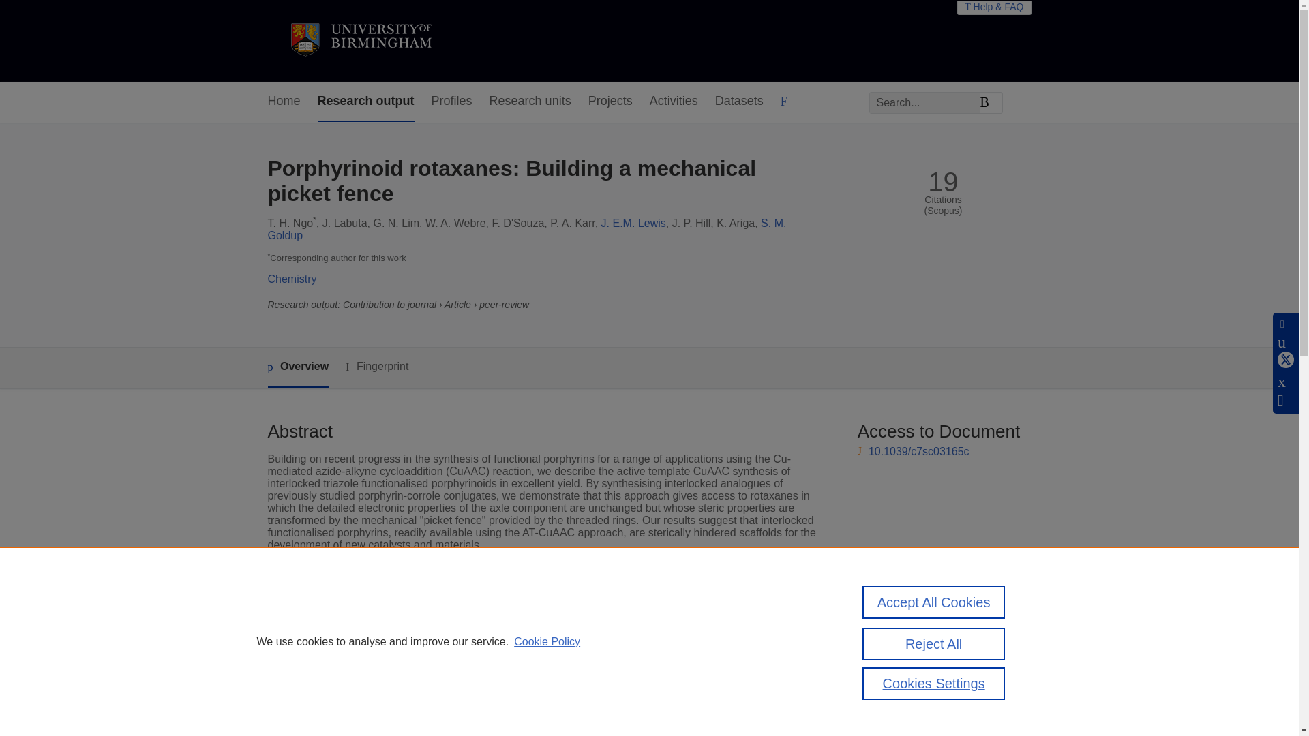 Image resolution: width=1309 pixels, height=736 pixels. Describe the element at coordinates (360, 41) in the screenshot. I see `University of Birmingham Home` at that location.